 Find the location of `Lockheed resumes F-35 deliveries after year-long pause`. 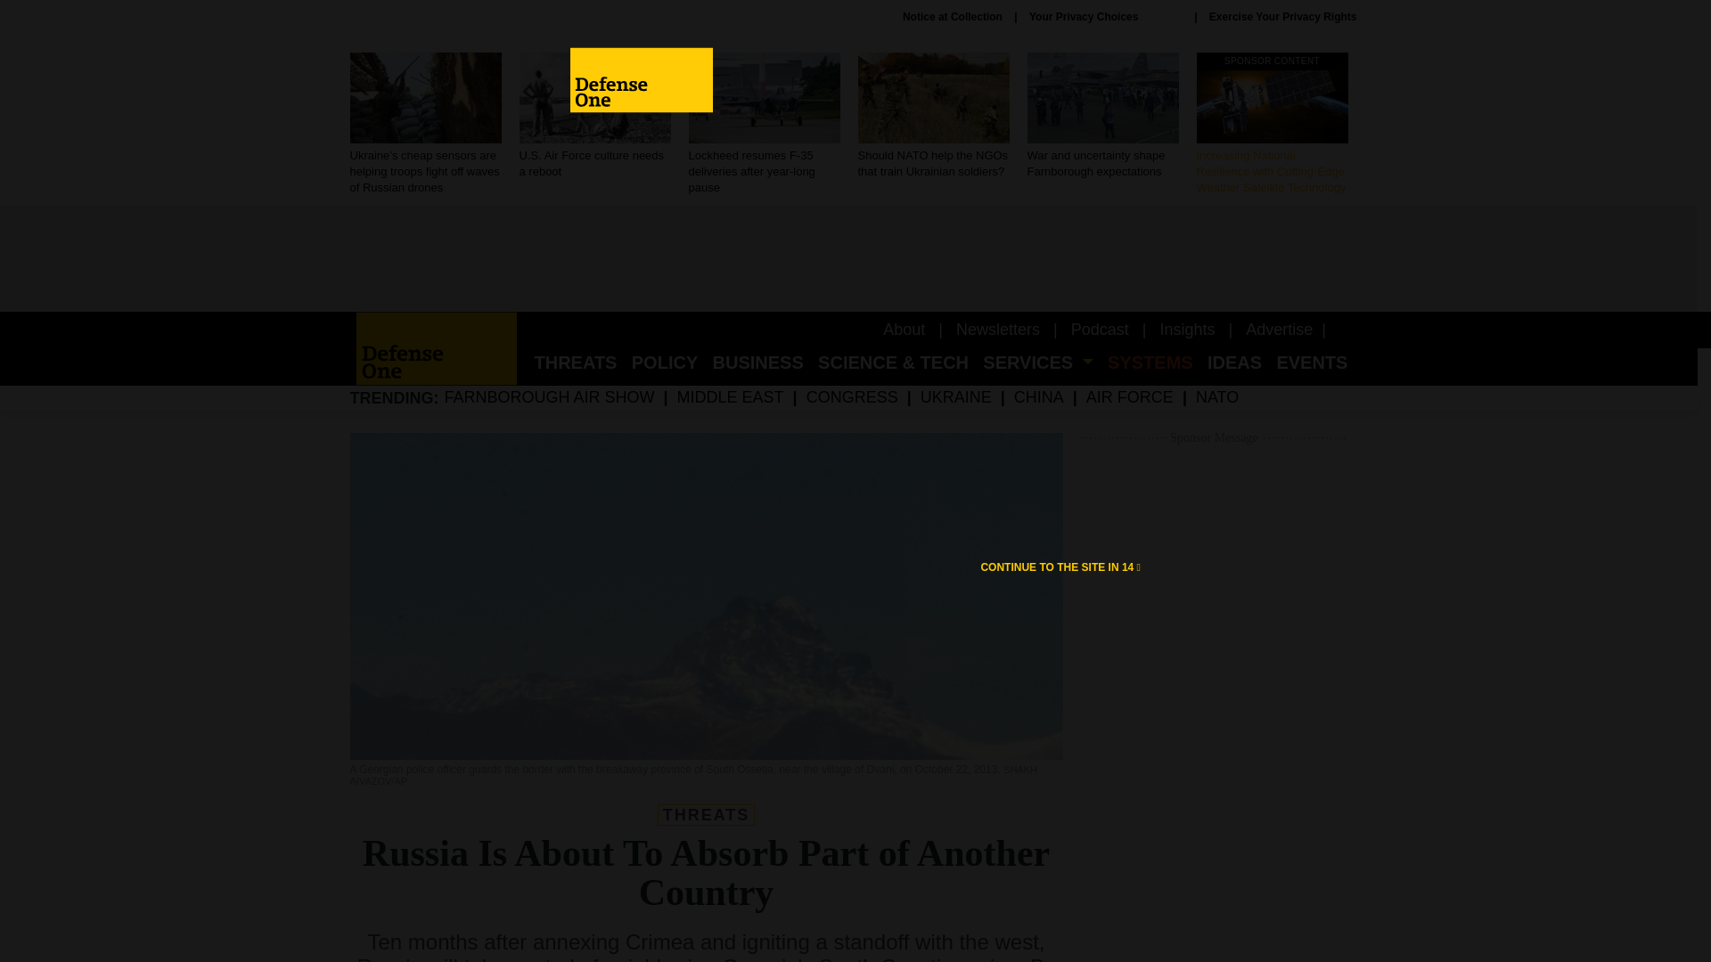

Lockheed resumes F-35 deliveries after year-long pause is located at coordinates (763, 125).